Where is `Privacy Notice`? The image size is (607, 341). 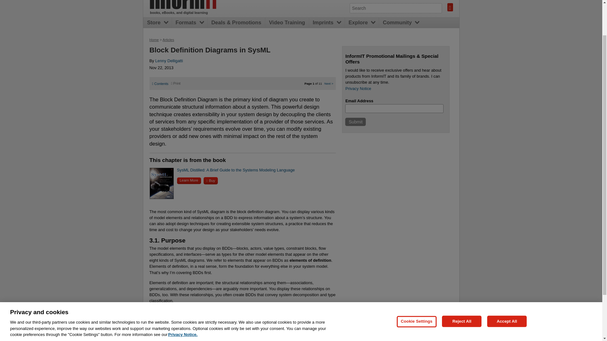 Privacy Notice is located at coordinates (358, 88).